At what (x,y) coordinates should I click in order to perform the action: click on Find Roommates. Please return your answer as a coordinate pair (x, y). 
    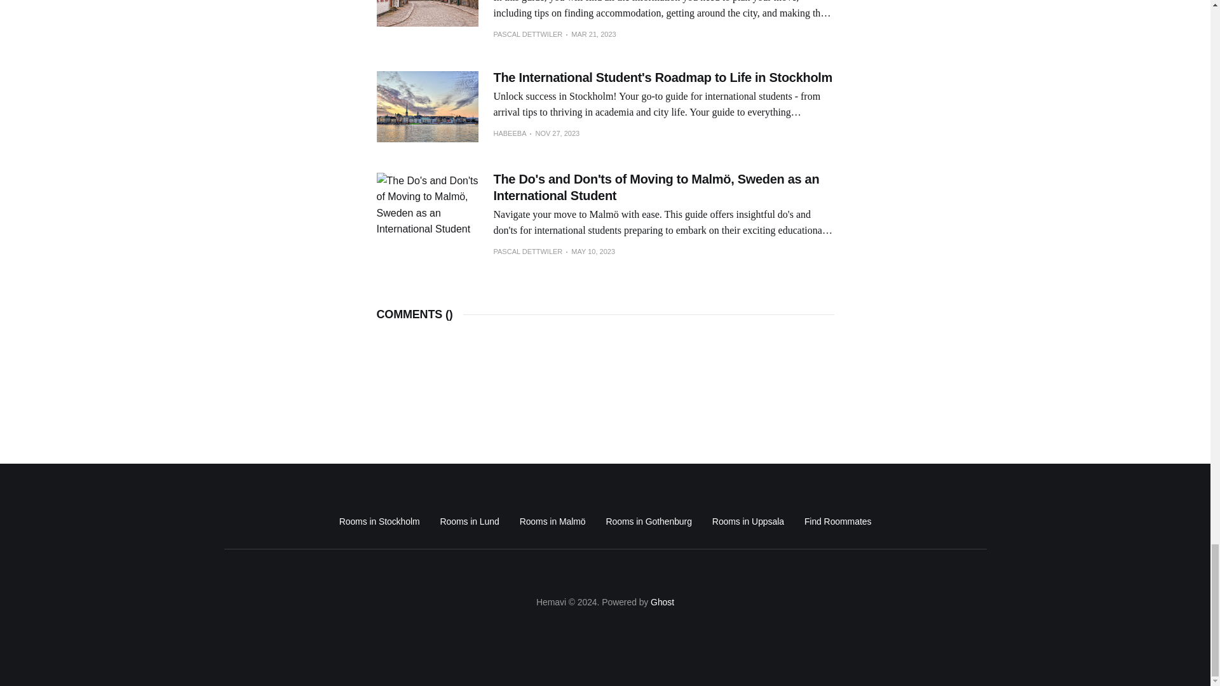
    Looking at the image, I should click on (837, 521).